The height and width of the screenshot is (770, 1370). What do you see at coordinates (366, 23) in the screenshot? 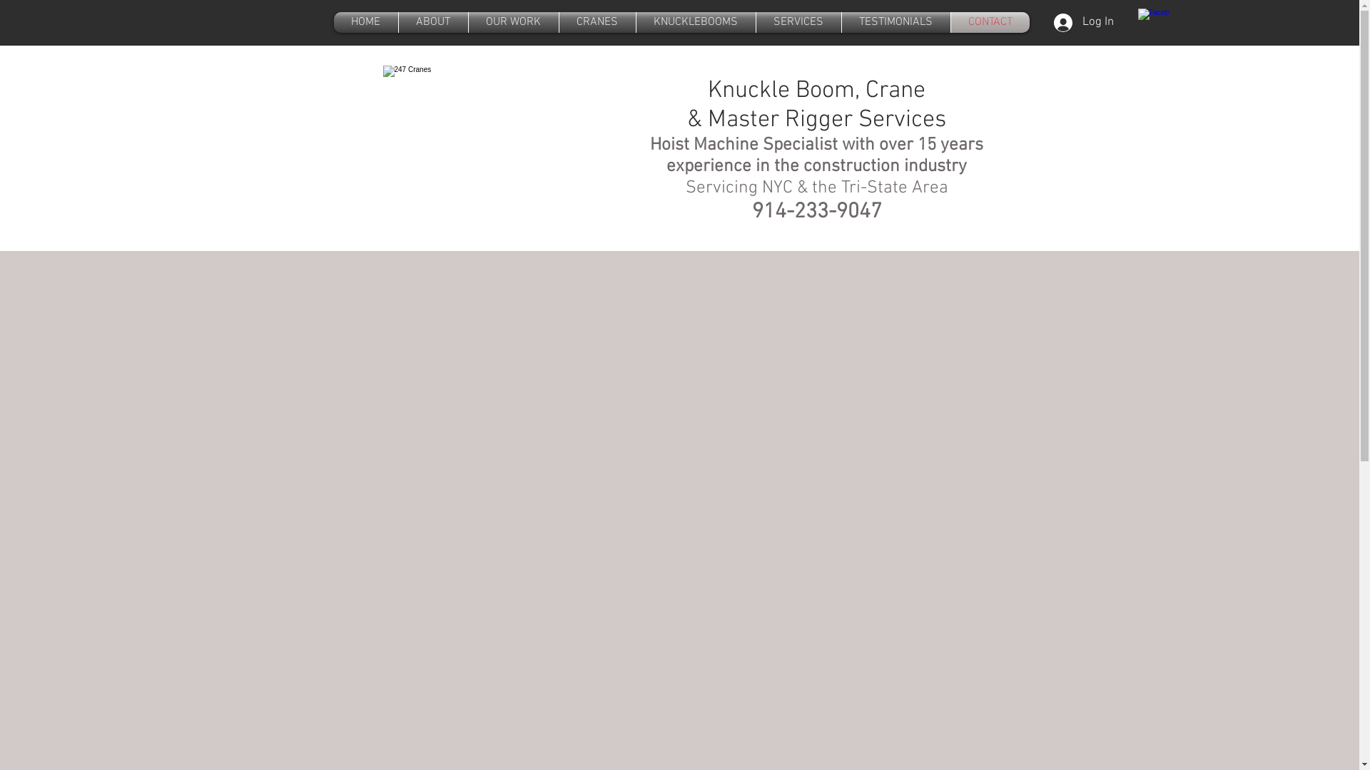
I see `HOME` at bounding box center [366, 23].